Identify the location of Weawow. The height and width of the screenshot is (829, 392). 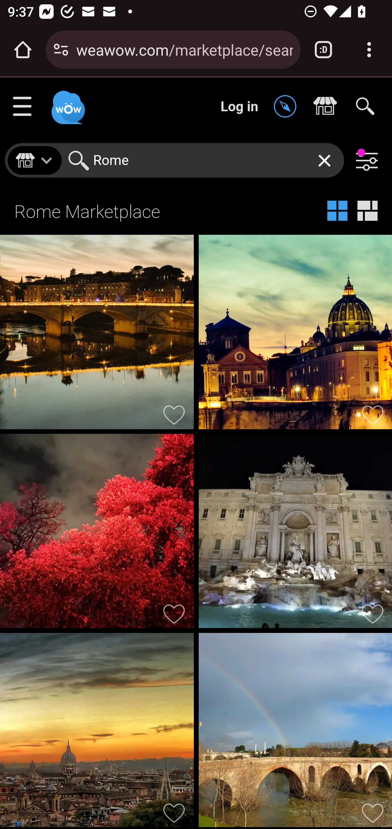
(67, 103).